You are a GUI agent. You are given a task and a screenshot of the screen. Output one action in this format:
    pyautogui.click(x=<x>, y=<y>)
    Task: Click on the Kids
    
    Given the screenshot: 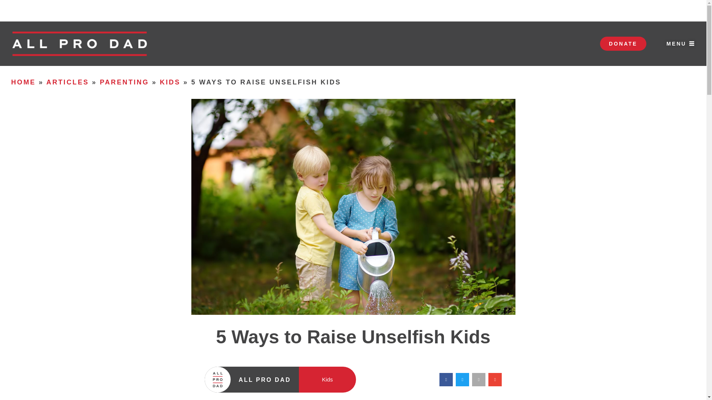 What is the action you would take?
    pyautogui.click(x=327, y=379)
    